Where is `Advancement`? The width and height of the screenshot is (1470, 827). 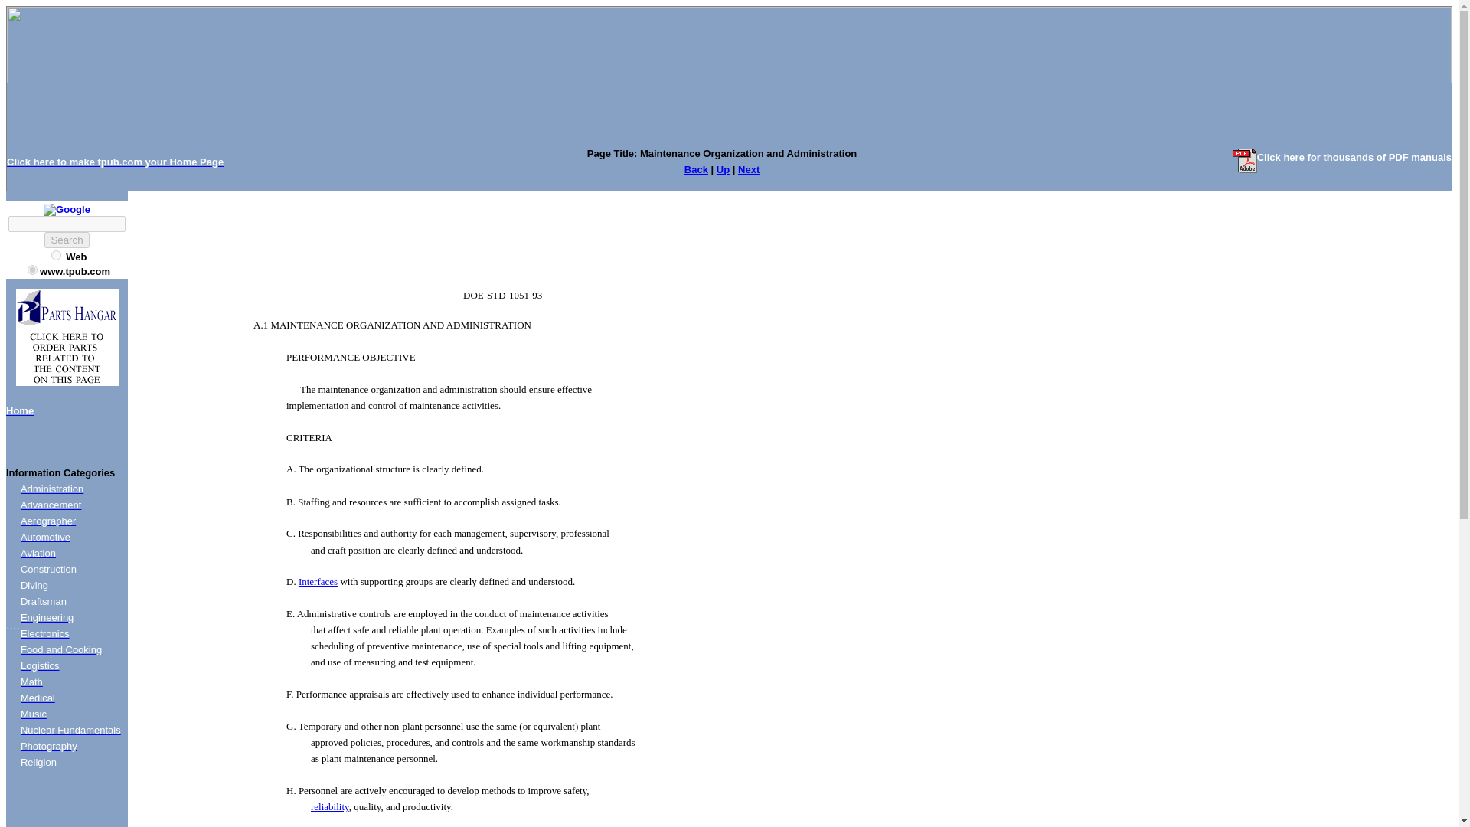
Advancement is located at coordinates (51, 505).